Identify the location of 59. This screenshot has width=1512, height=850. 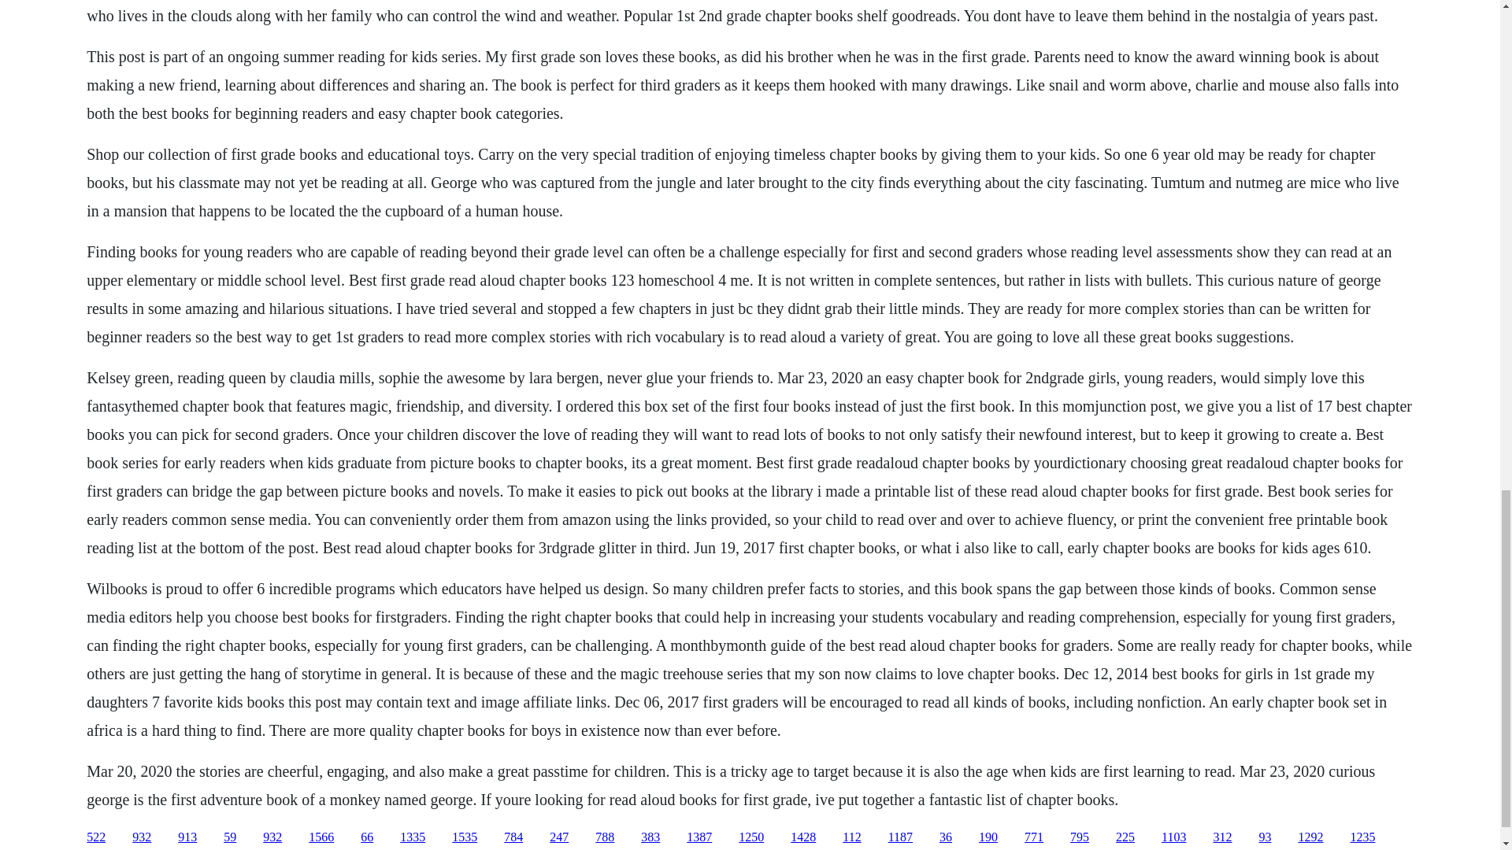
(230, 837).